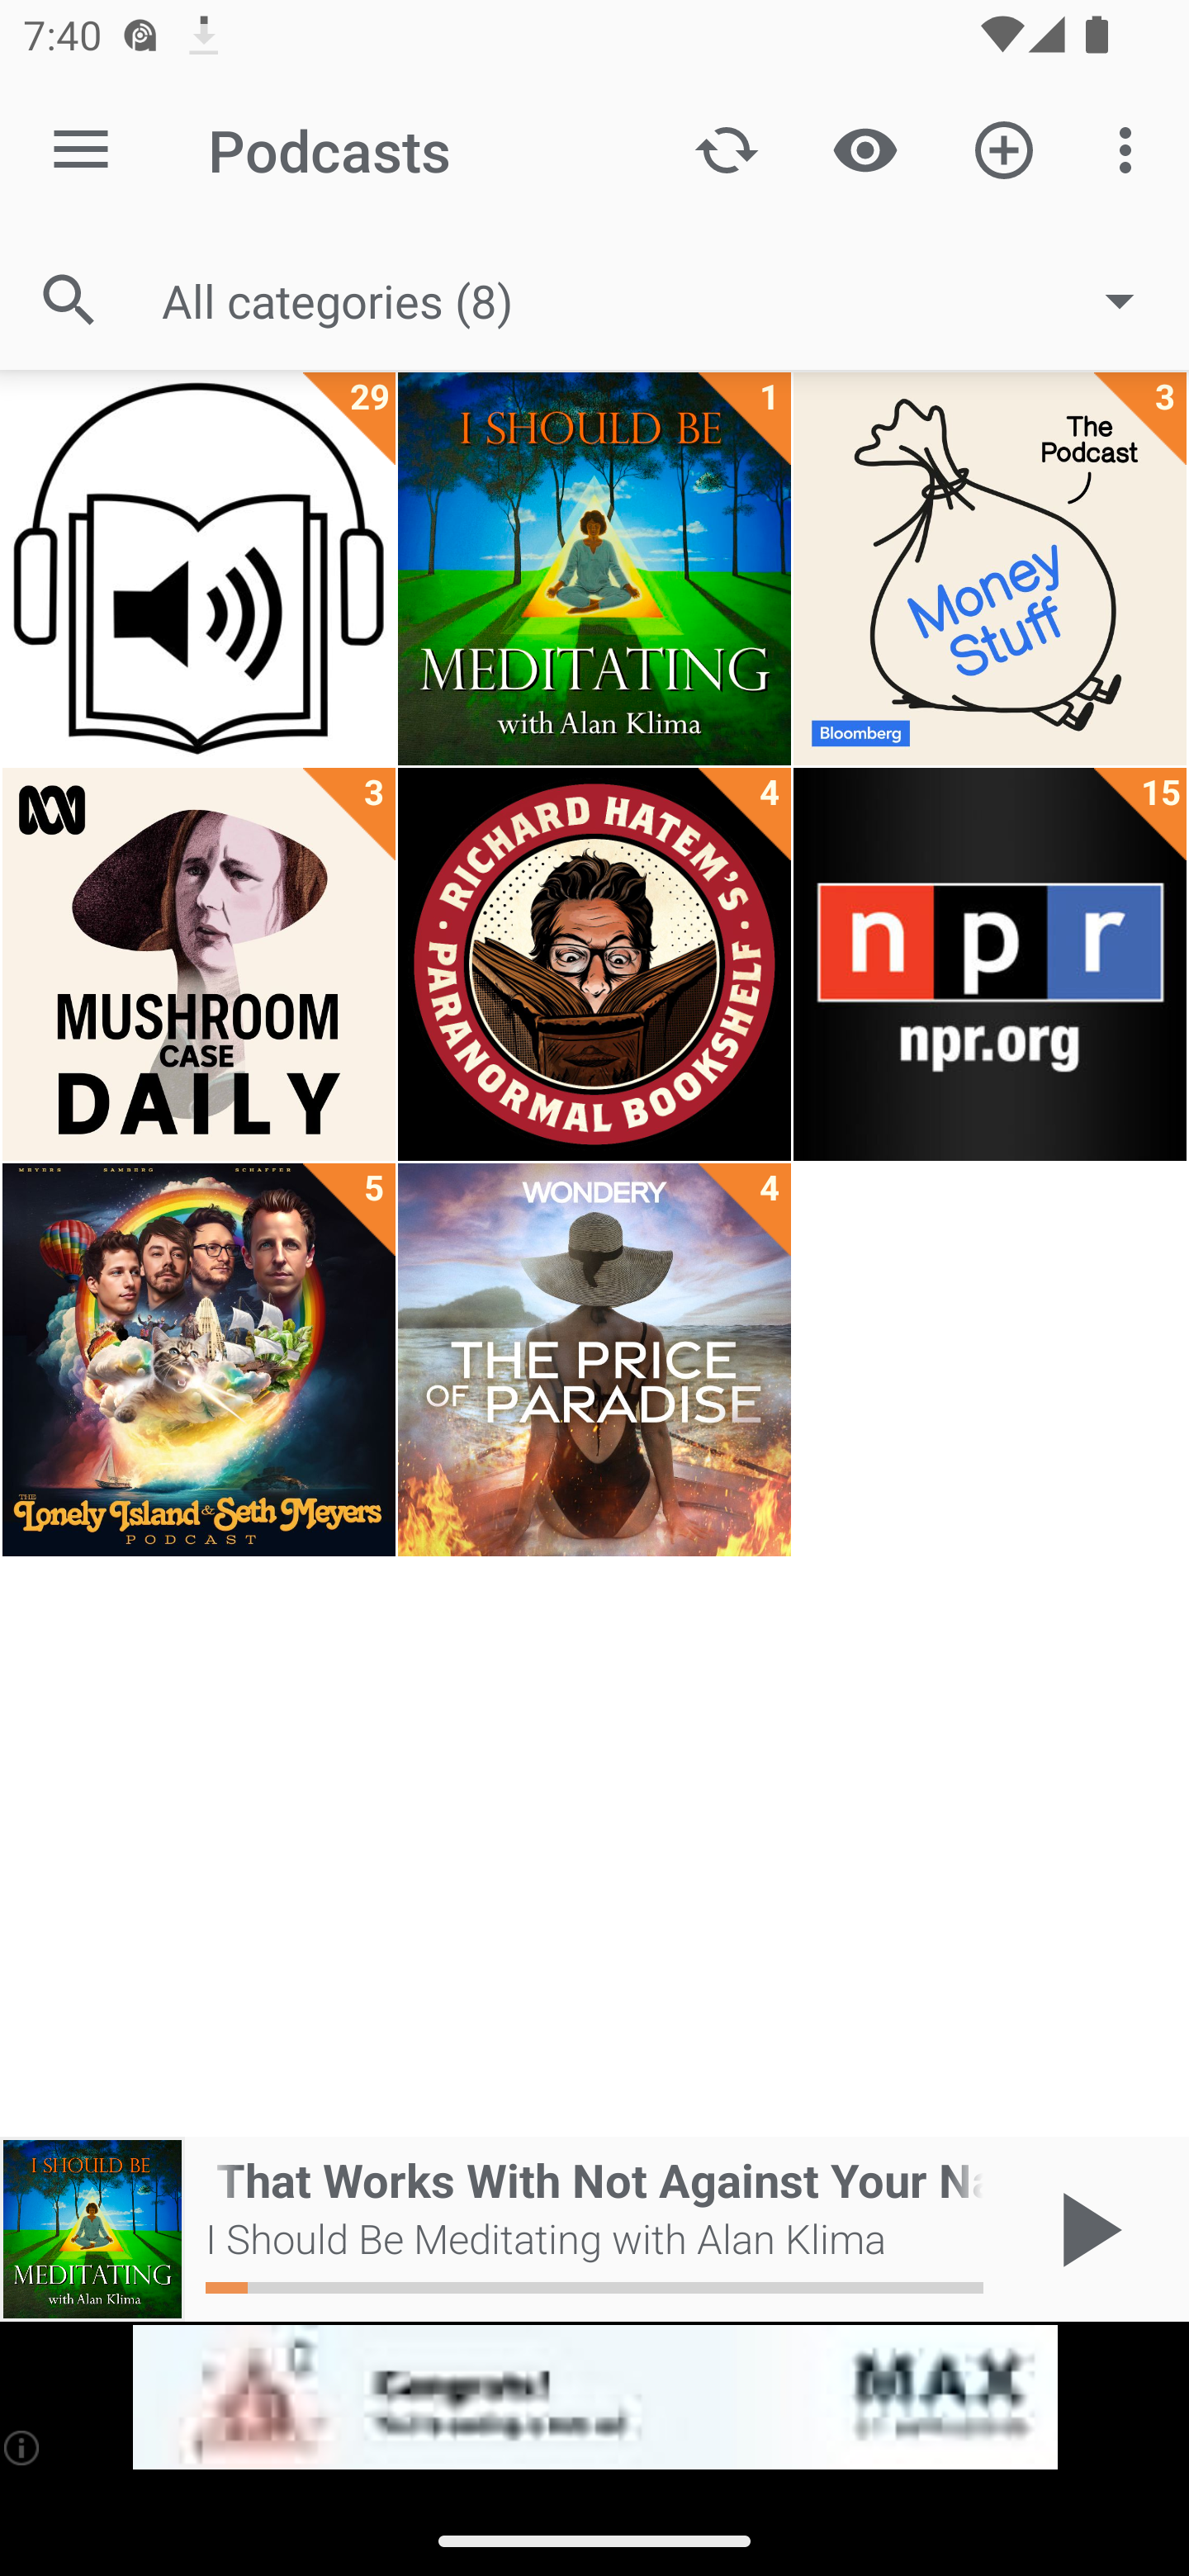  Describe the element at coordinates (198, 1360) in the screenshot. I see `The Lonely Island and Seth Meyers Podcast 5` at that location.